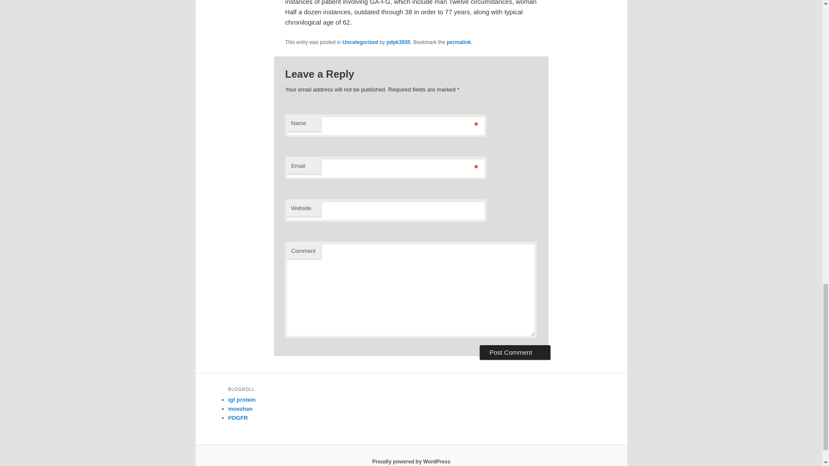 Image resolution: width=829 pixels, height=466 pixels. What do you see at coordinates (398, 42) in the screenshot?
I see `pdpk3935` at bounding box center [398, 42].